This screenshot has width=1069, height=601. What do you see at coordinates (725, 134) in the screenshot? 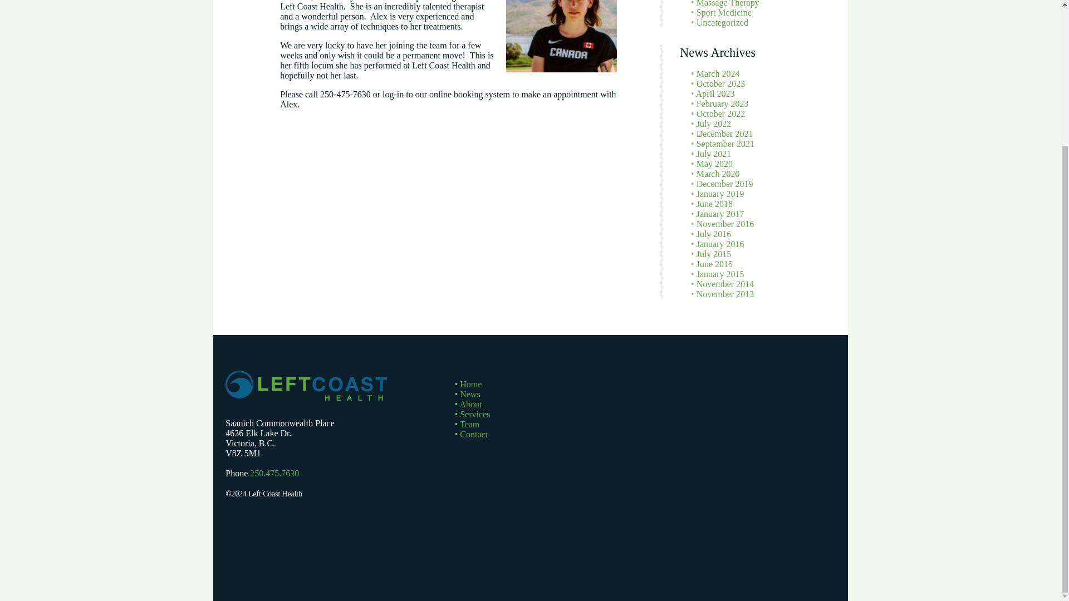
I see `December 2021` at bounding box center [725, 134].